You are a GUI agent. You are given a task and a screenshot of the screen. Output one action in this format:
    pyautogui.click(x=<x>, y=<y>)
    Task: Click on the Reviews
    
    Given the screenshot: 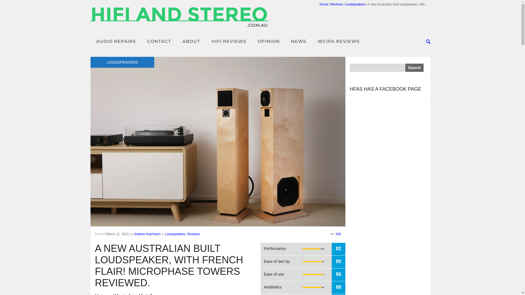 What is the action you would take?
    pyautogui.click(x=336, y=4)
    